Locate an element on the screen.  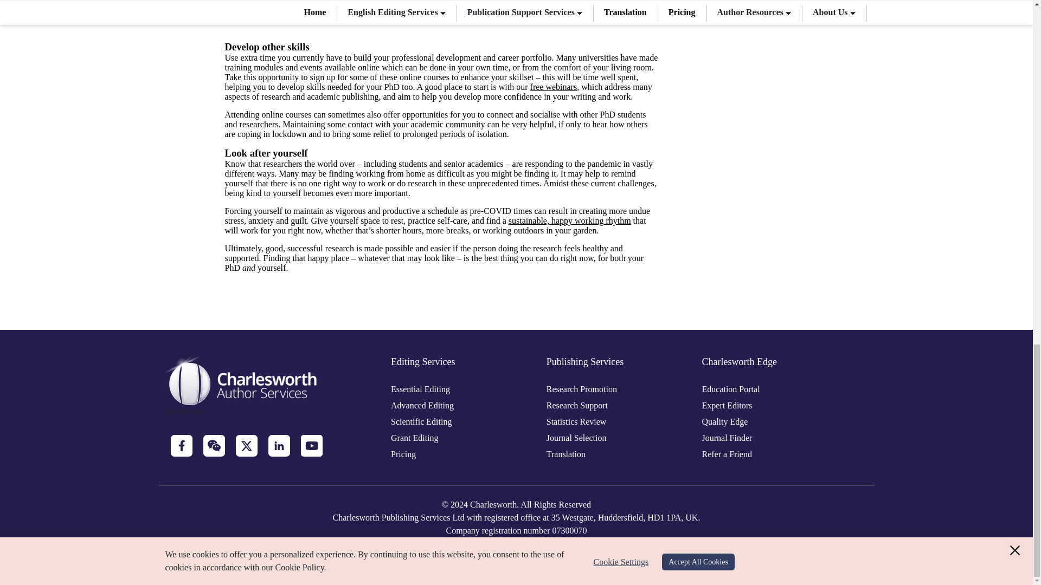
Research Support is located at coordinates (577, 405).